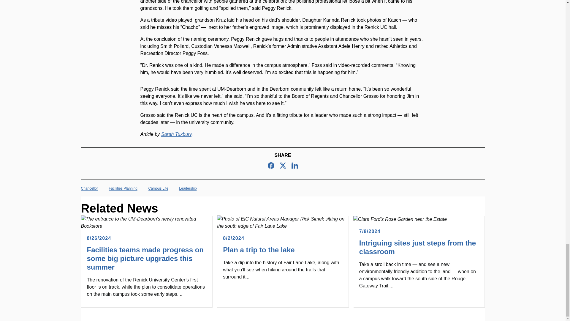 Image resolution: width=570 pixels, height=321 pixels. Describe the element at coordinates (176, 134) in the screenshot. I see `Sarah Tuxbury` at that location.